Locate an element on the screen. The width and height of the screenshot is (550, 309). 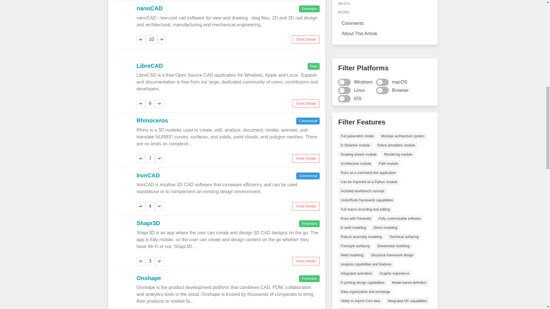
Onshape is located at coordinates (149, 278).